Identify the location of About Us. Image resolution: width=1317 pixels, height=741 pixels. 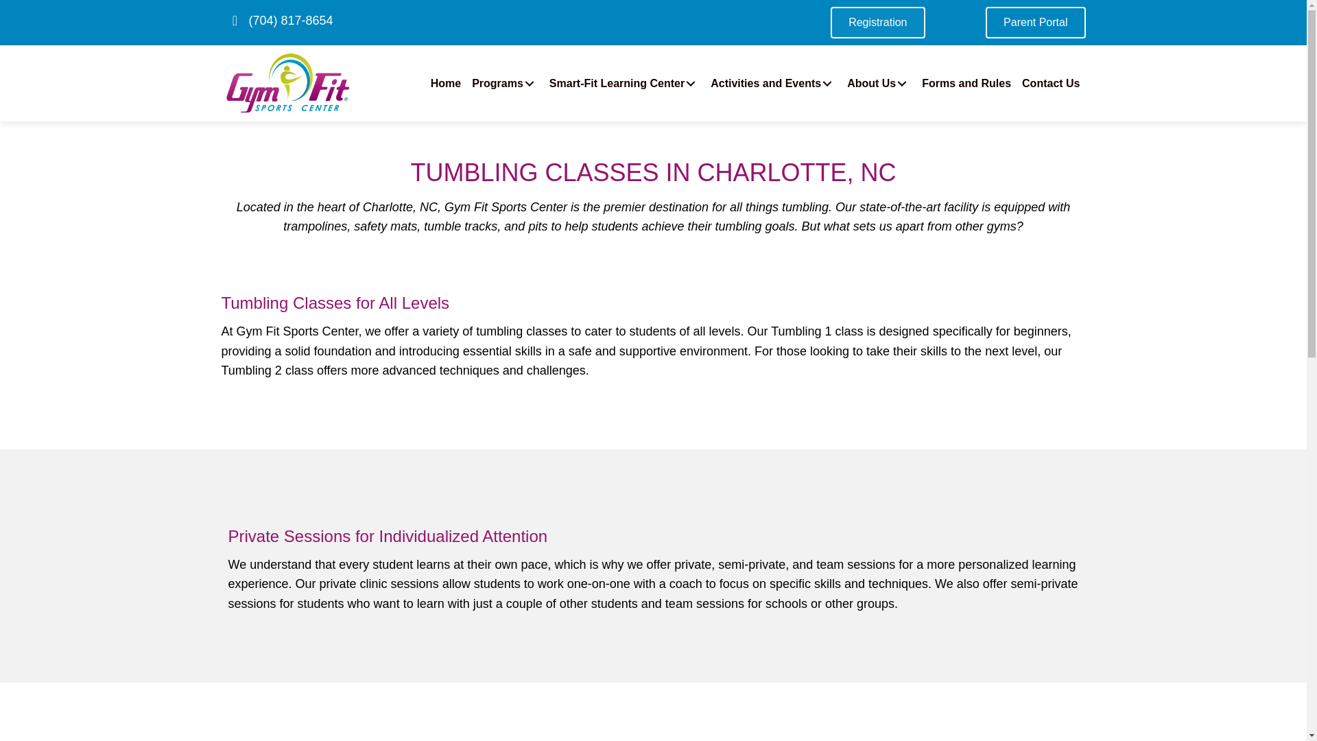
(879, 84).